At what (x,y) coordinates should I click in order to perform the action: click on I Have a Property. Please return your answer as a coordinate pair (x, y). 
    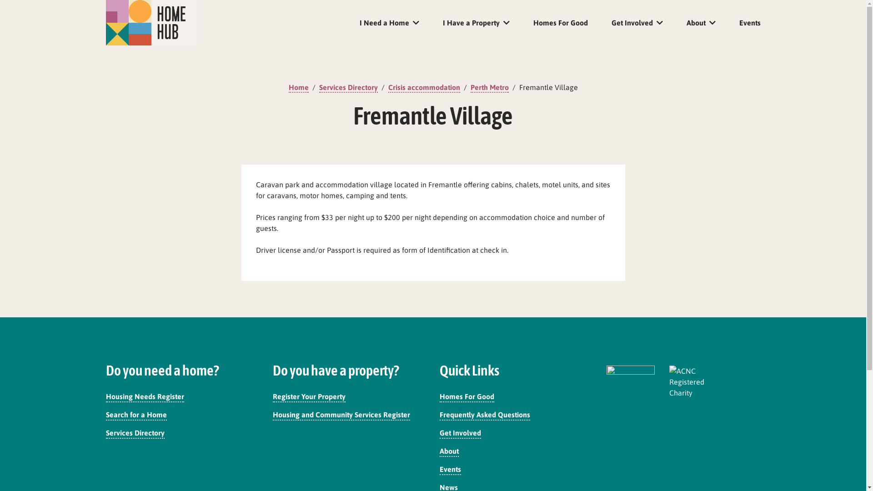
    Looking at the image, I should click on (477, 23).